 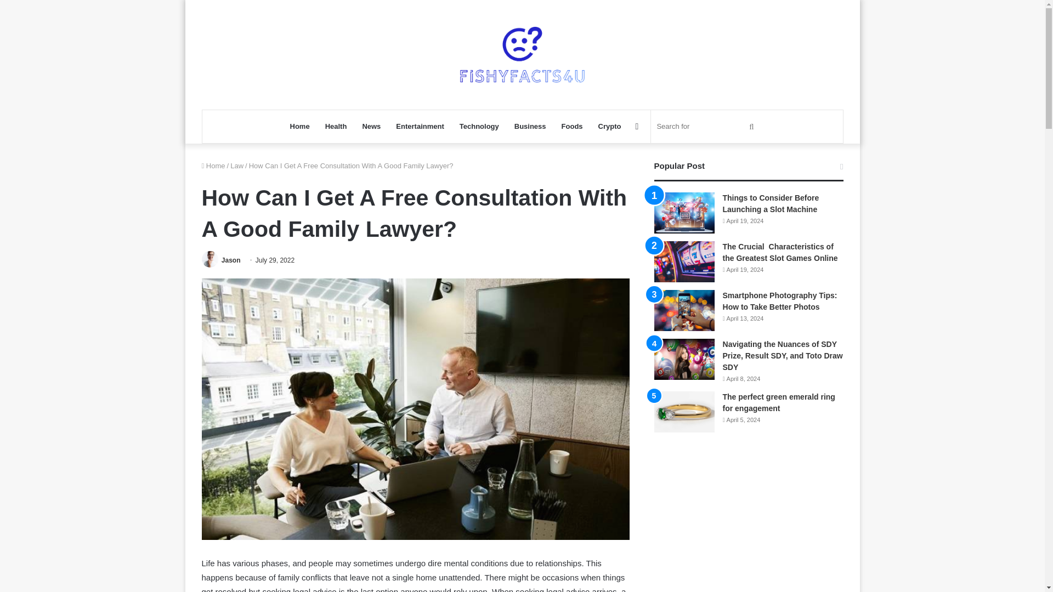 What do you see at coordinates (231, 260) in the screenshot?
I see `Jason` at bounding box center [231, 260].